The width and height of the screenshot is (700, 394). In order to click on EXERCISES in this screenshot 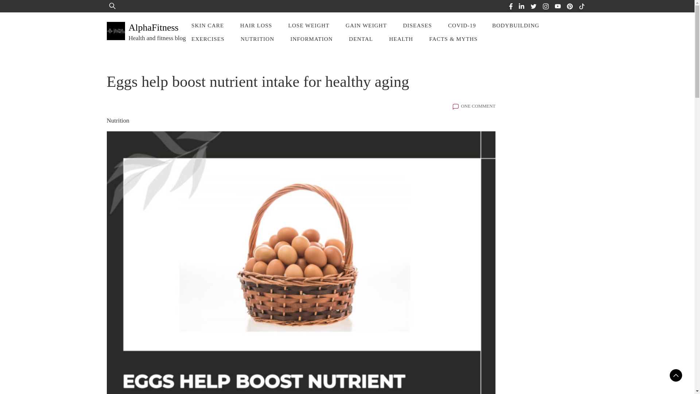, I will do `click(208, 39)`.